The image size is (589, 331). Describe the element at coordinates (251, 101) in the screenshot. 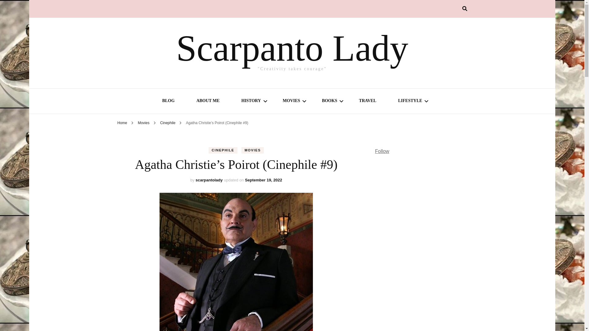

I see `HISTORY` at that location.